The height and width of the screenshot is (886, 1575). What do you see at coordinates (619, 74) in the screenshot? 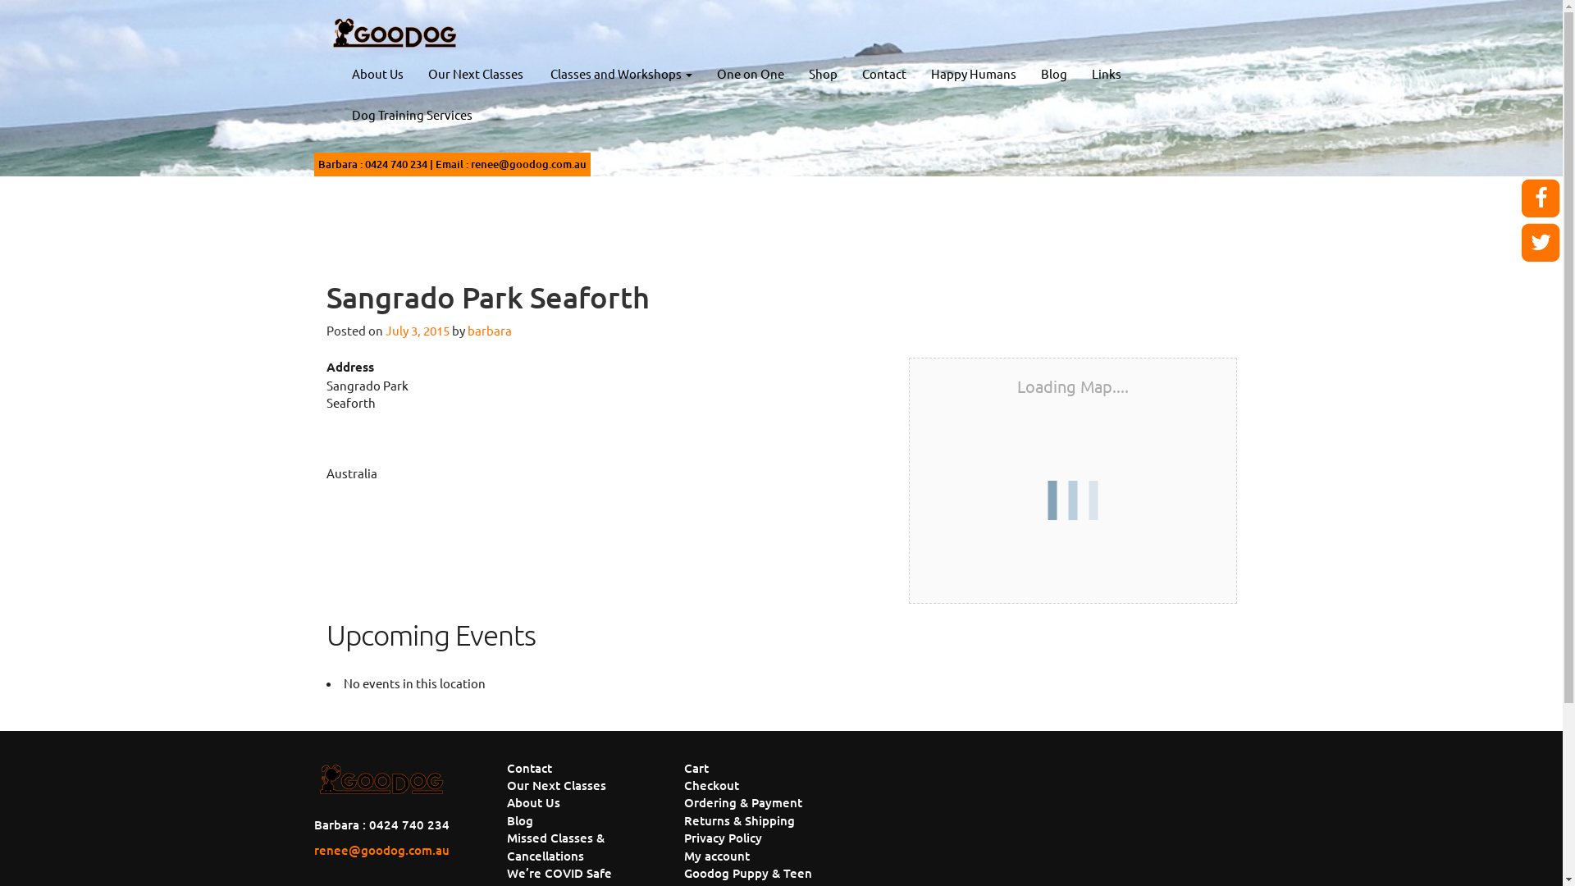
I see ` Classes and Workshops` at bounding box center [619, 74].